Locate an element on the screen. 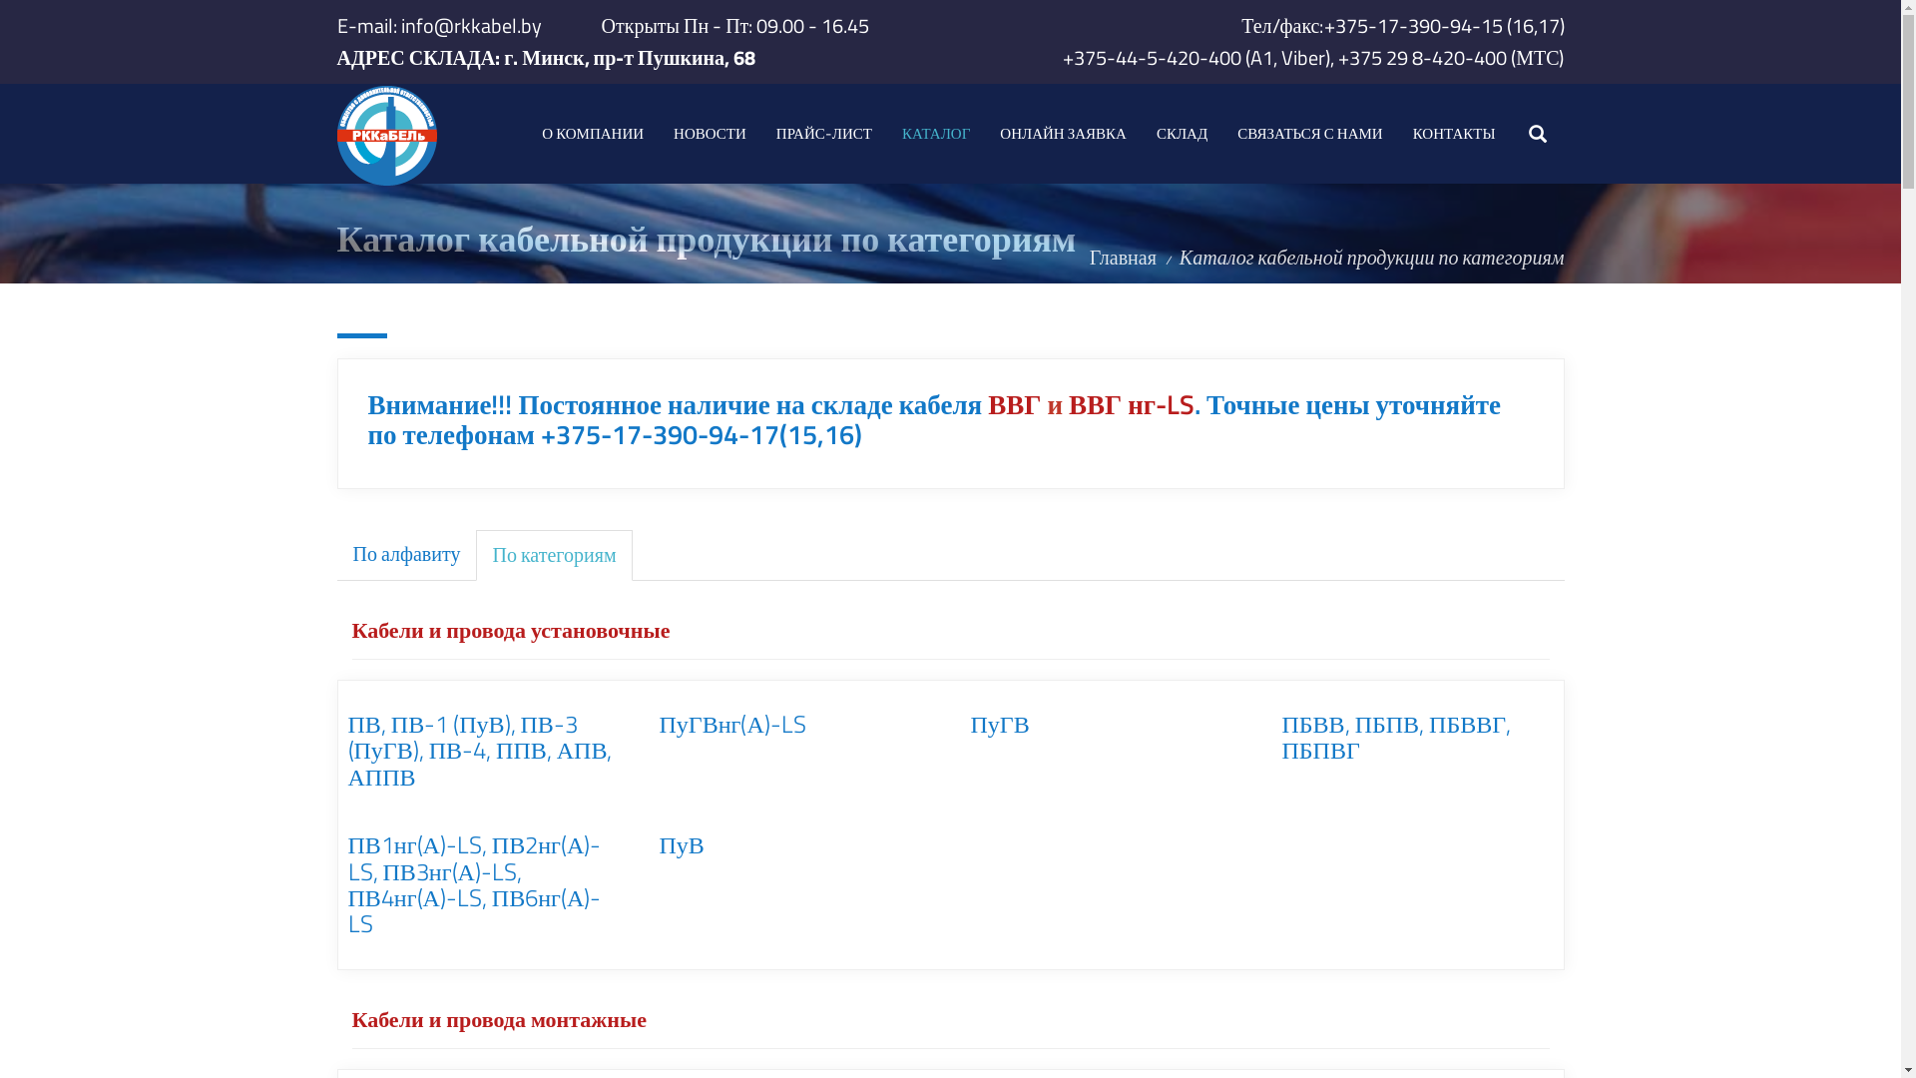  +375-17-390-94-15 (16,17) is located at coordinates (1443, 26).